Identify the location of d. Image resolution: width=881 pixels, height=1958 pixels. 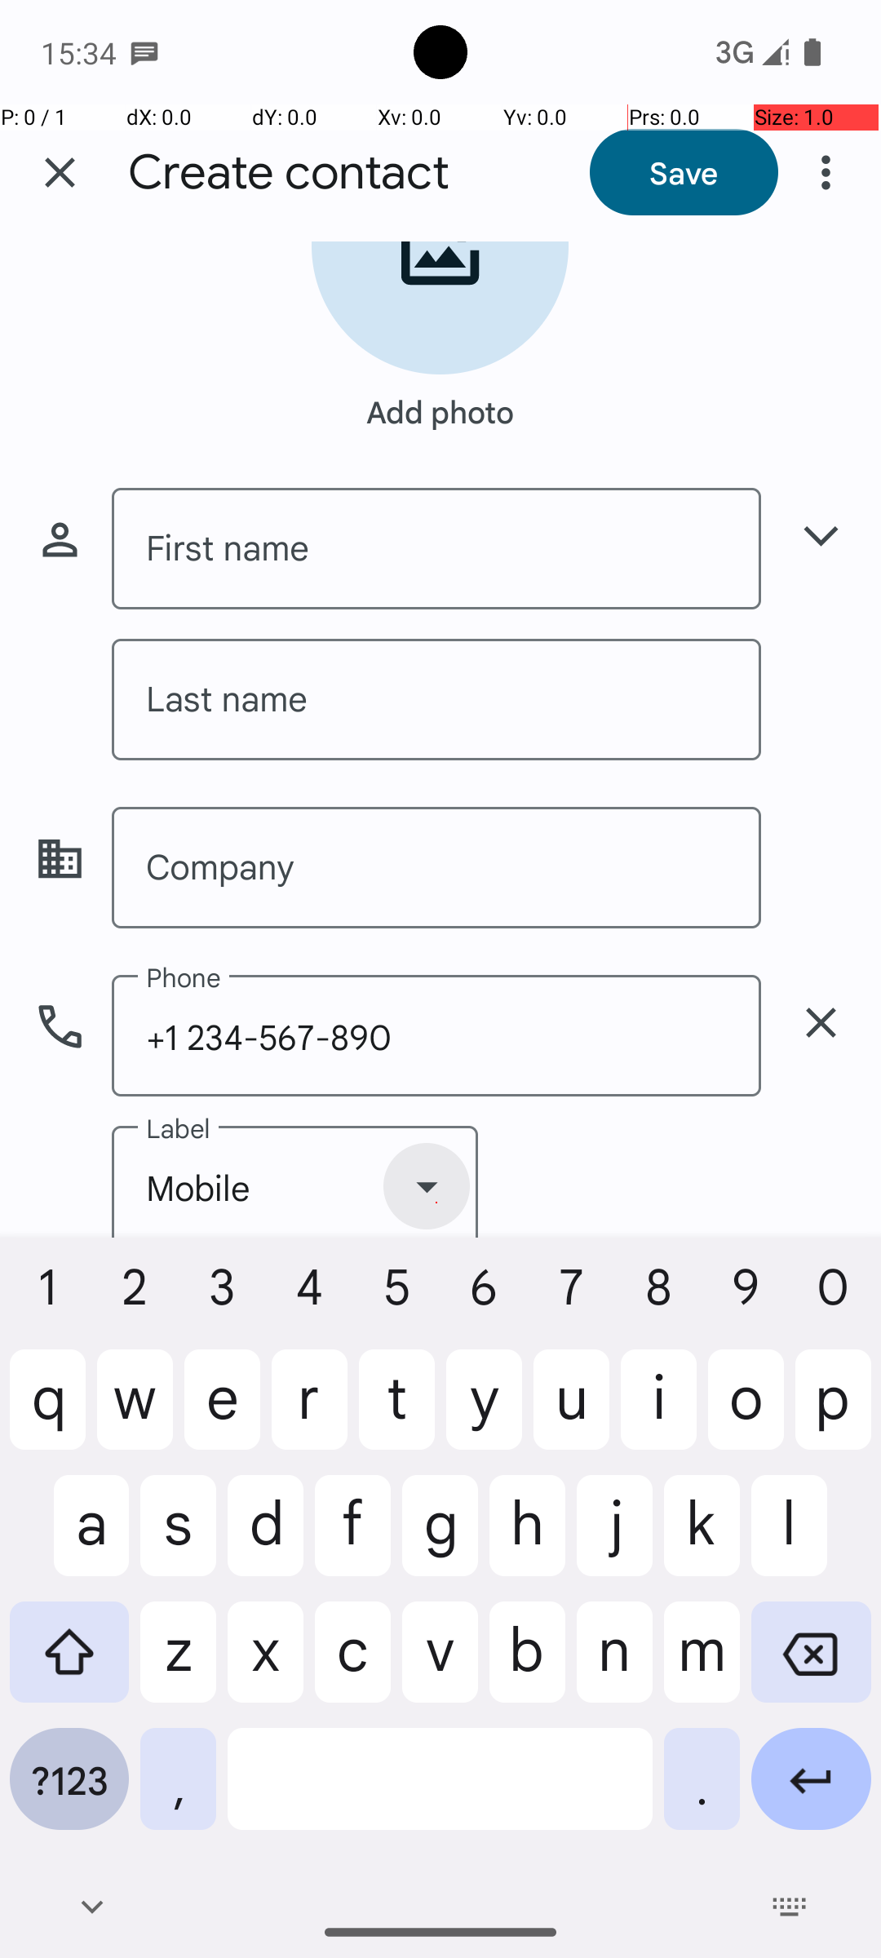
(266, 1539).